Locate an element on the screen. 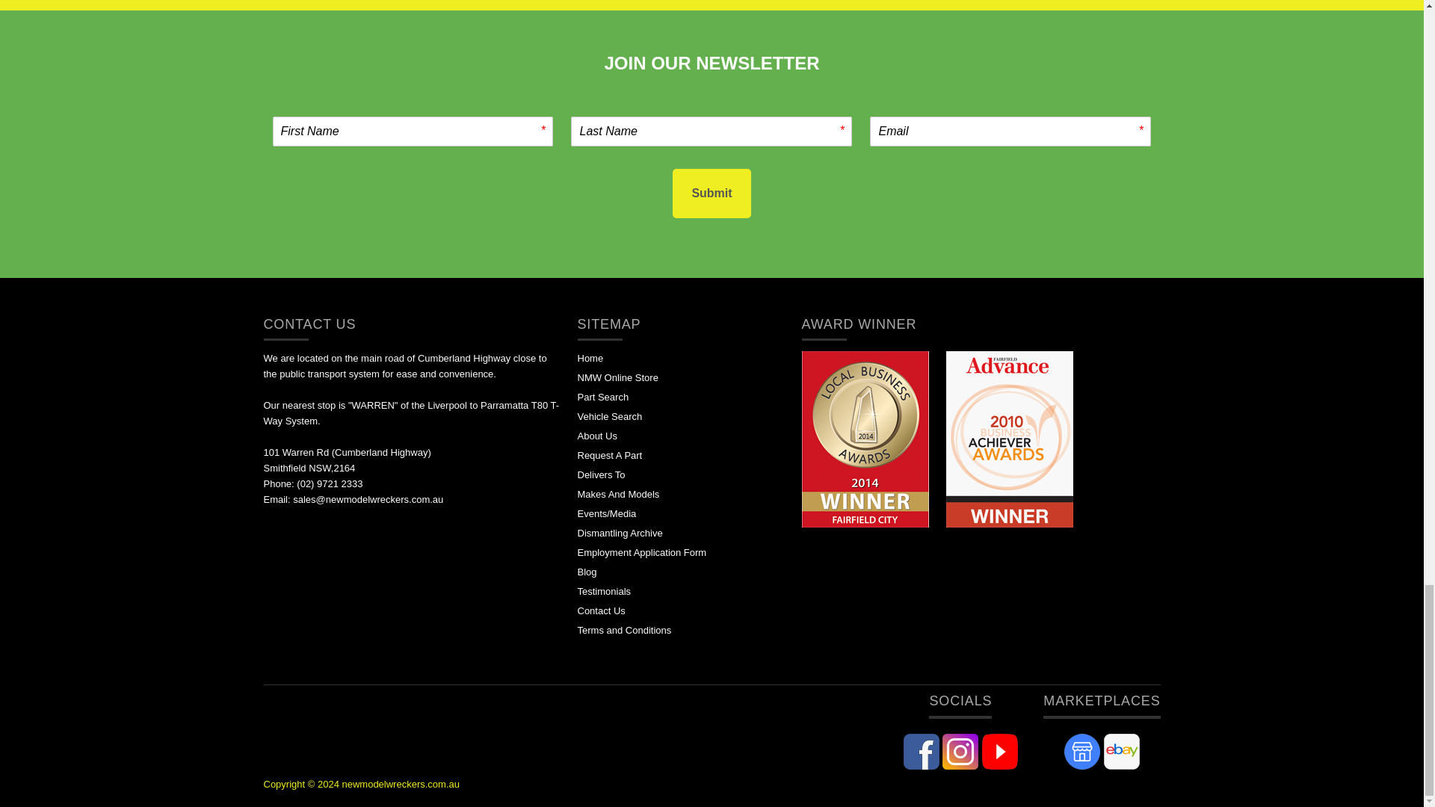 The height and width of the screenshot is (807, 1435). Contact Us is located at coordinates (600, 611).